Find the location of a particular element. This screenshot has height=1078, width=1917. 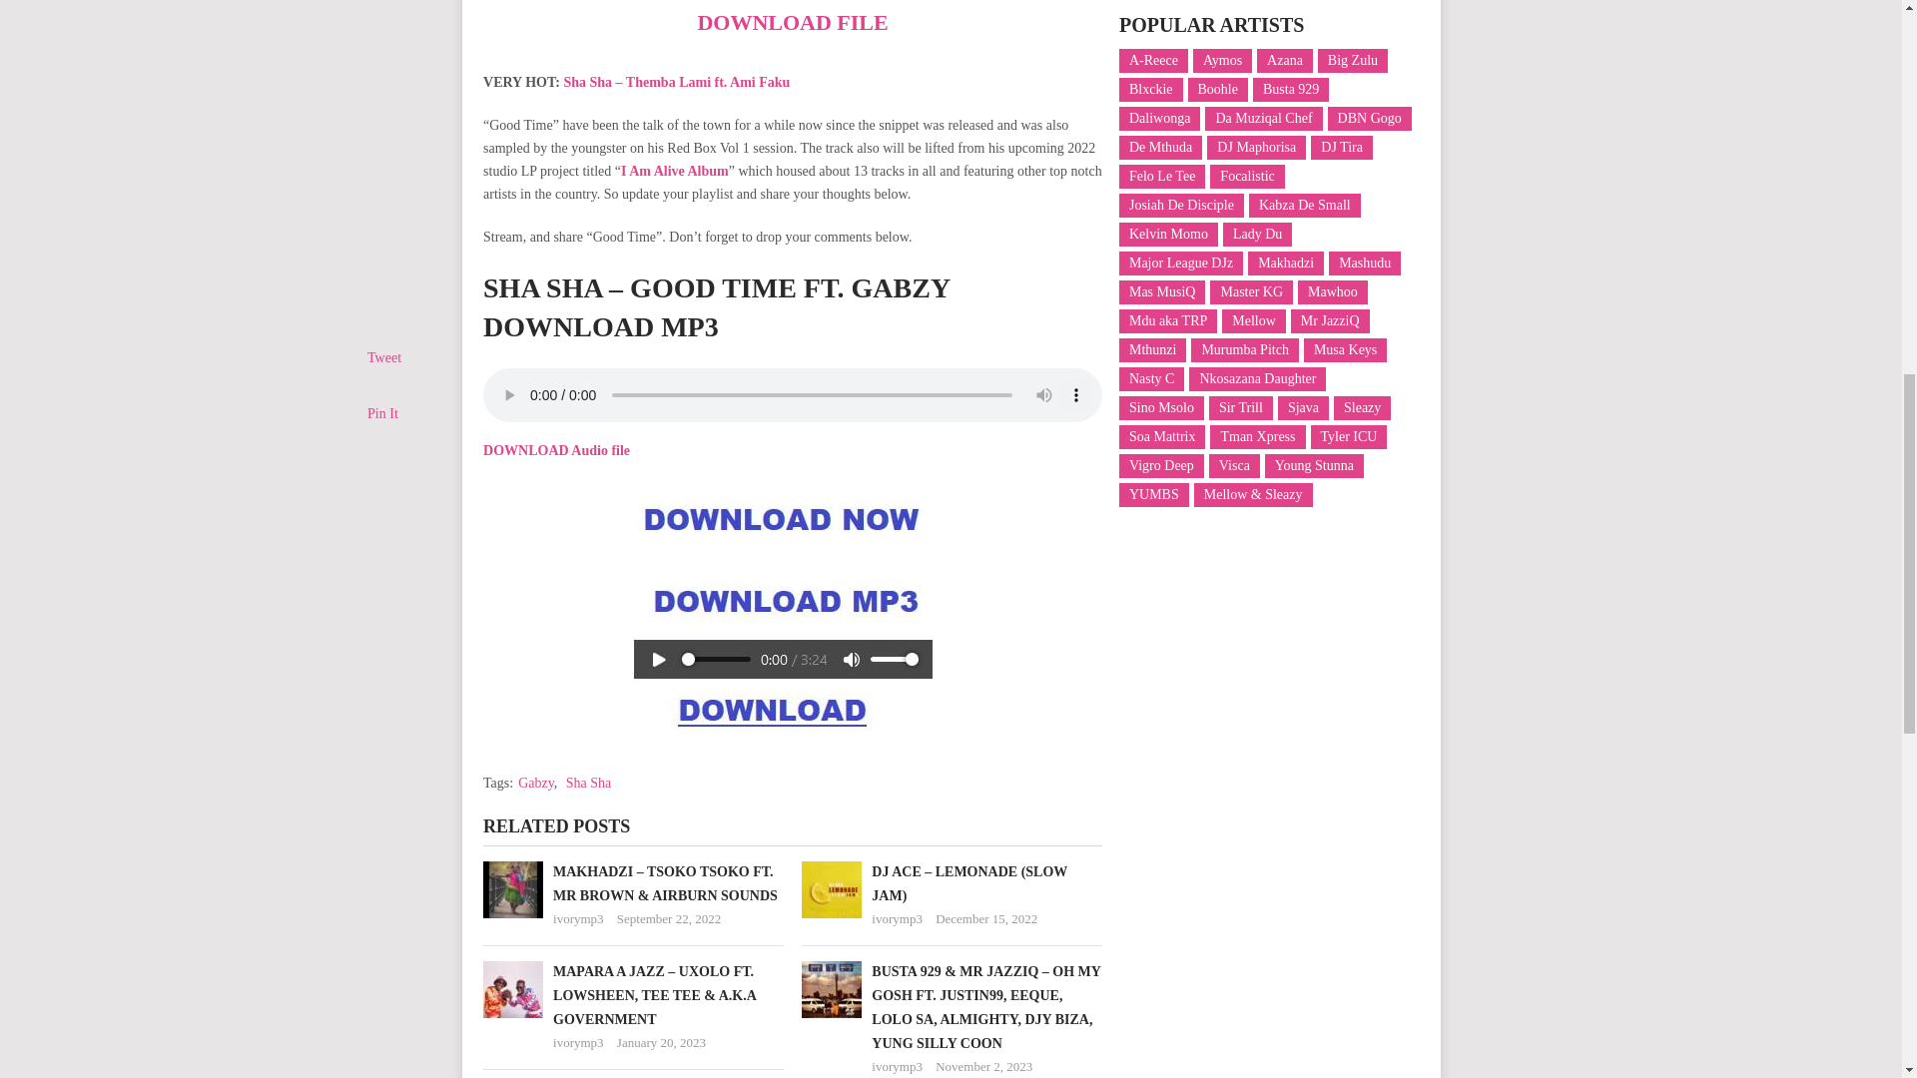

ivorymp3 is located at coordinates (578, 918).